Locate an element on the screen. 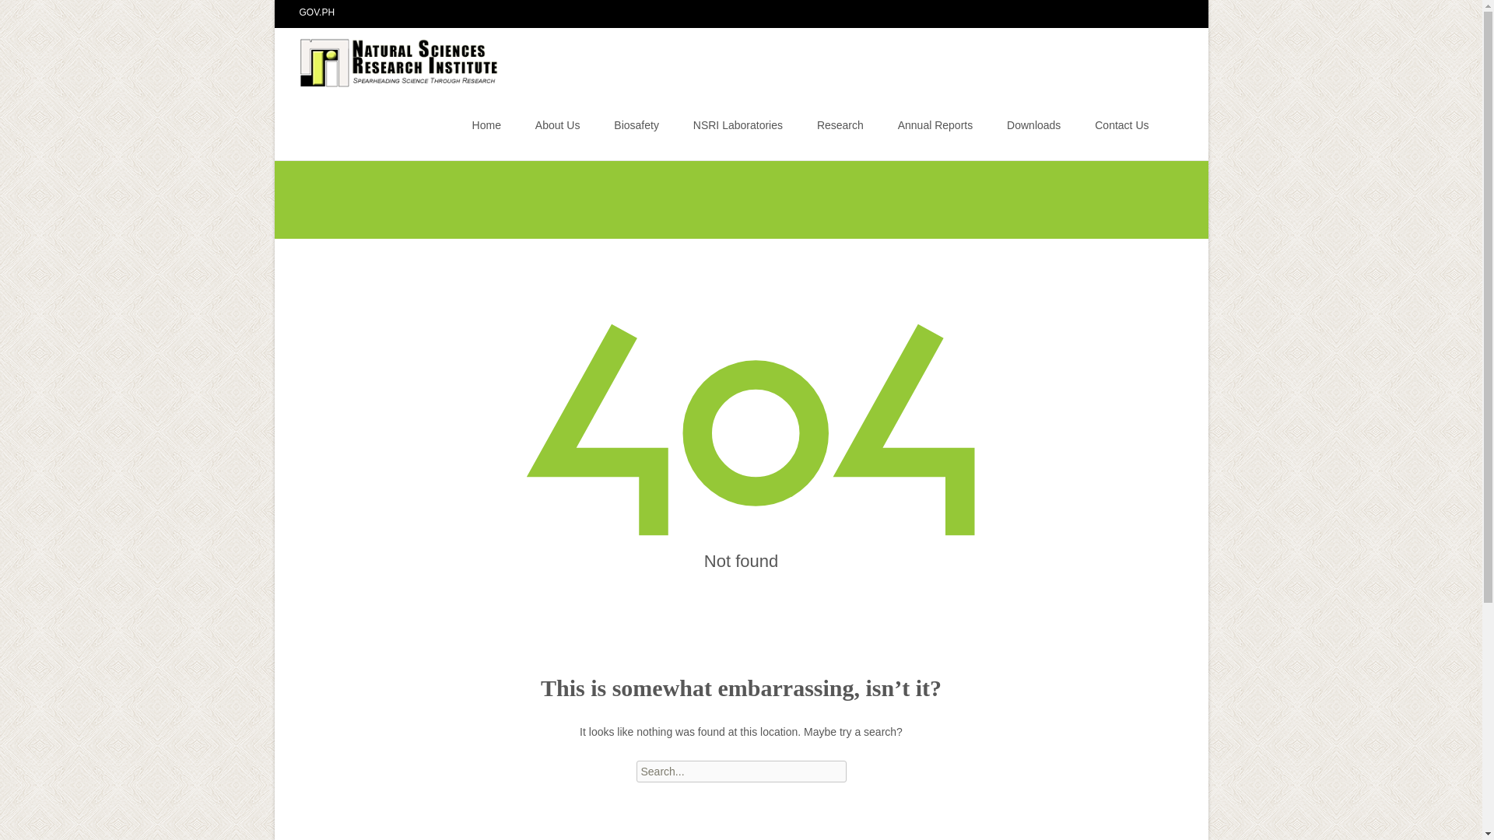 Image resolution: width=1494 pixels, height=840 pixels. Search for: is located at coordinates (1170, 127).